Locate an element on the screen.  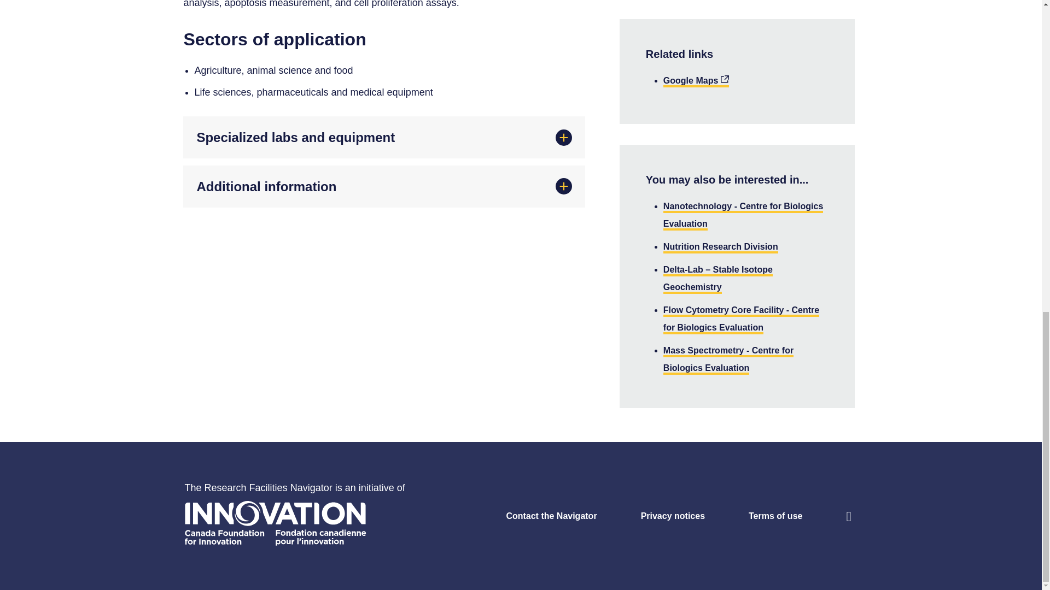
Terms of use is located at coordinates (753, 516).